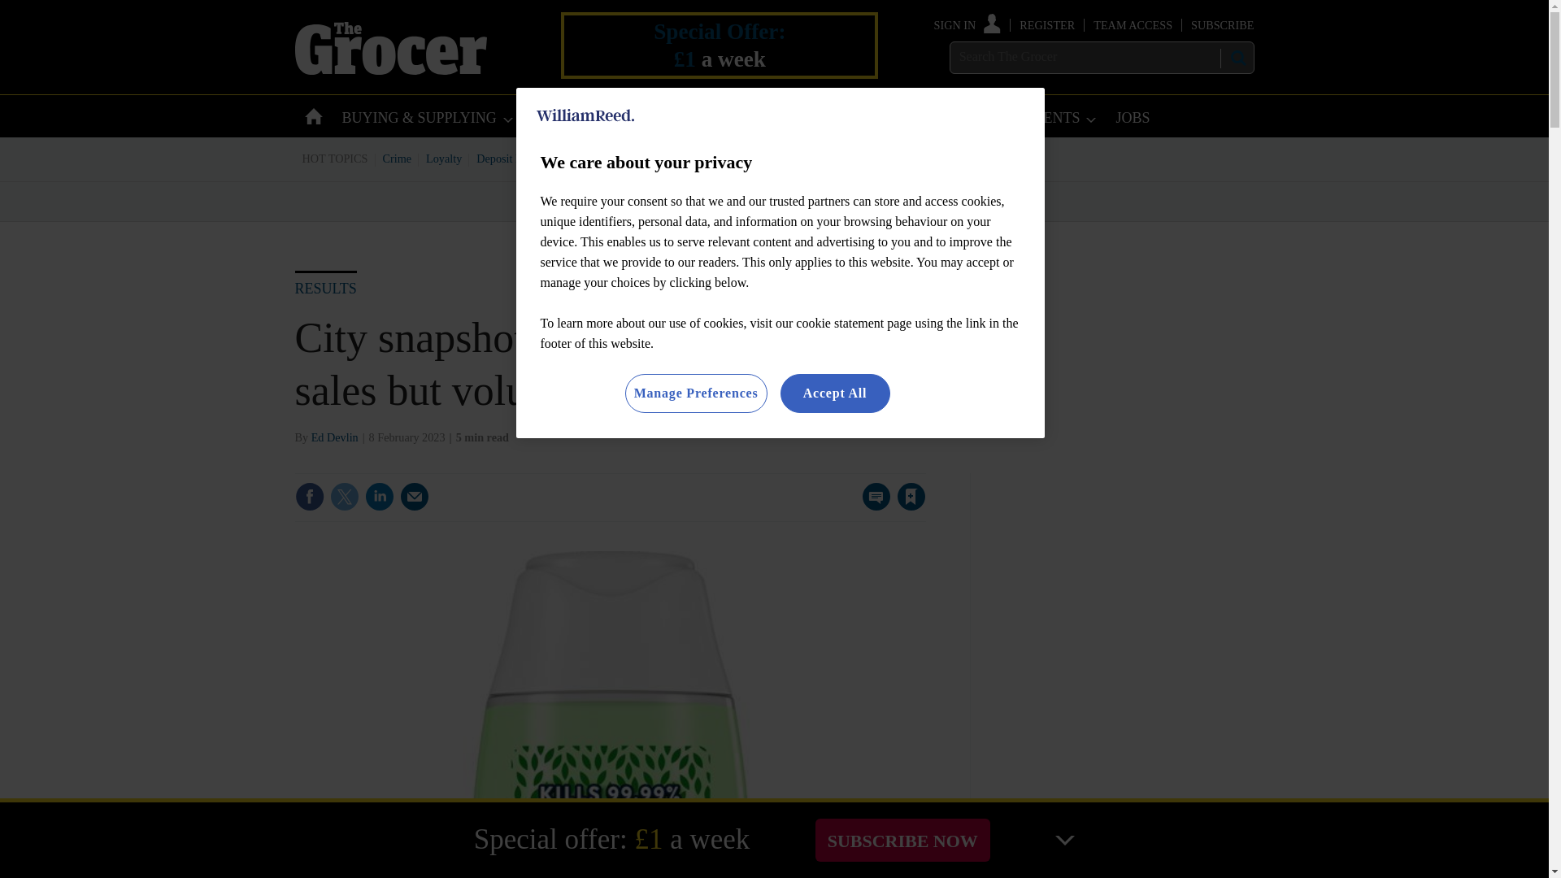  Describe the element at coordinates (398, 158) in the screenshot. I see `Crime` at that location.